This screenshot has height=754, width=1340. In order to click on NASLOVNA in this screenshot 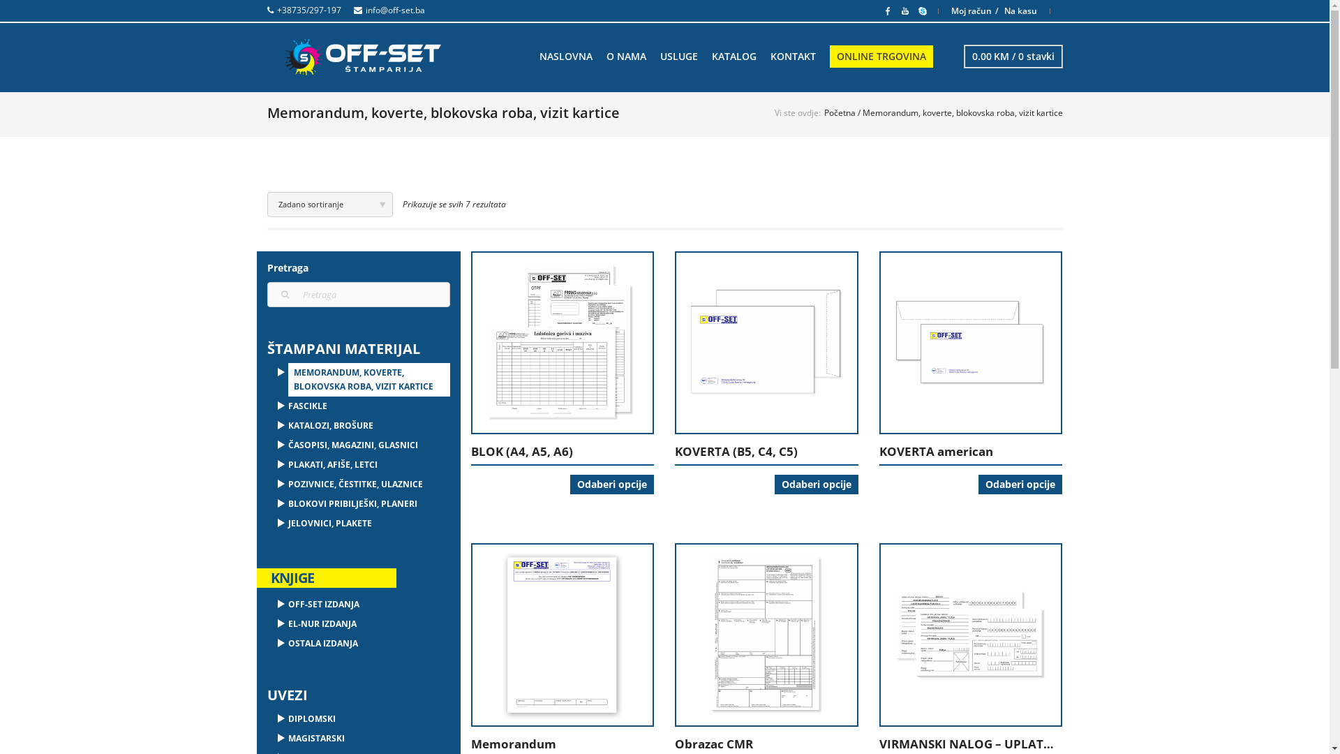, I will do `click(565, 57)`.